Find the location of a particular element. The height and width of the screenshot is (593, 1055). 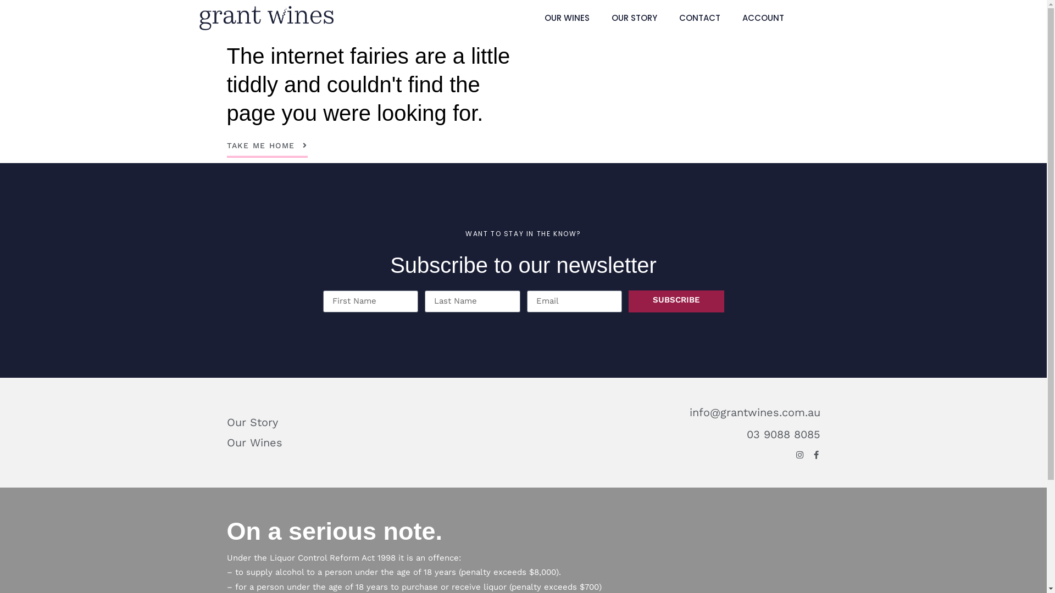

CONTACT is located at coordinates (700, 18).